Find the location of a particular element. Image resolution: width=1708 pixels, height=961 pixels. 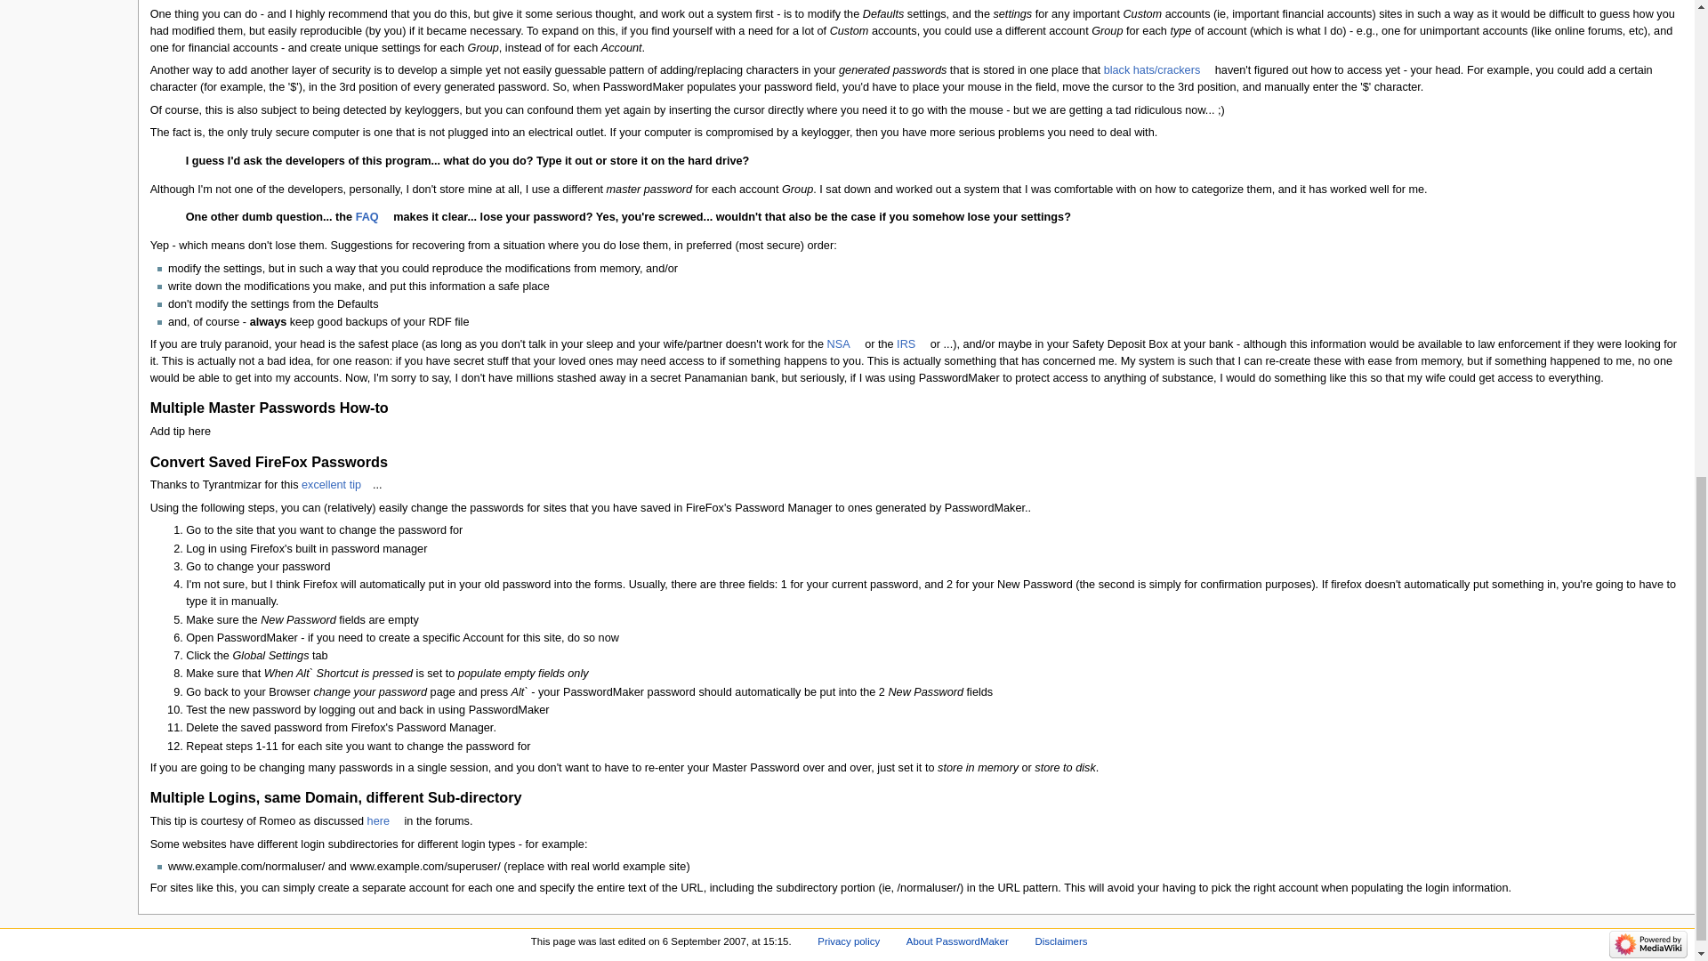

here is located at coordinates (384, 820).